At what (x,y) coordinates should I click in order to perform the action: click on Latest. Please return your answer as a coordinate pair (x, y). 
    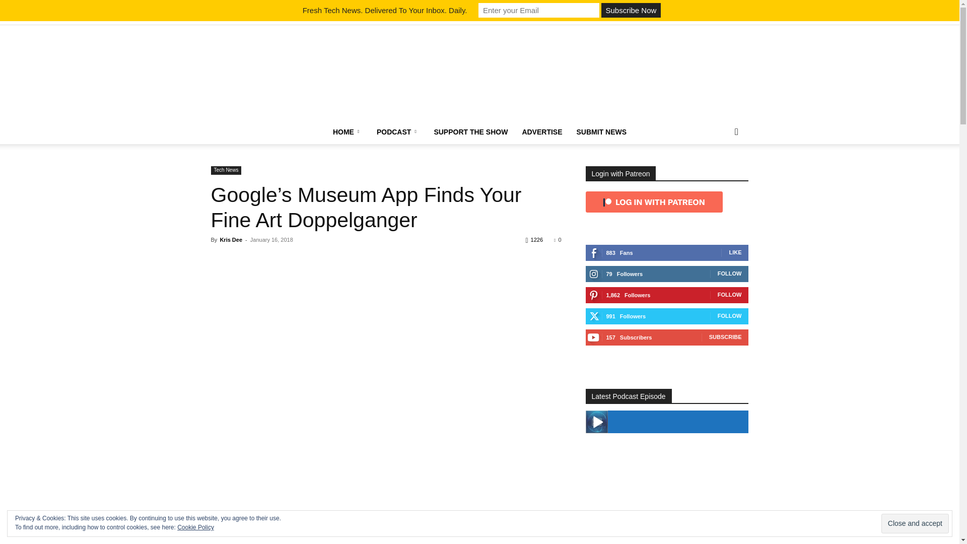
    Looking at the image, I should click on (218, 18).